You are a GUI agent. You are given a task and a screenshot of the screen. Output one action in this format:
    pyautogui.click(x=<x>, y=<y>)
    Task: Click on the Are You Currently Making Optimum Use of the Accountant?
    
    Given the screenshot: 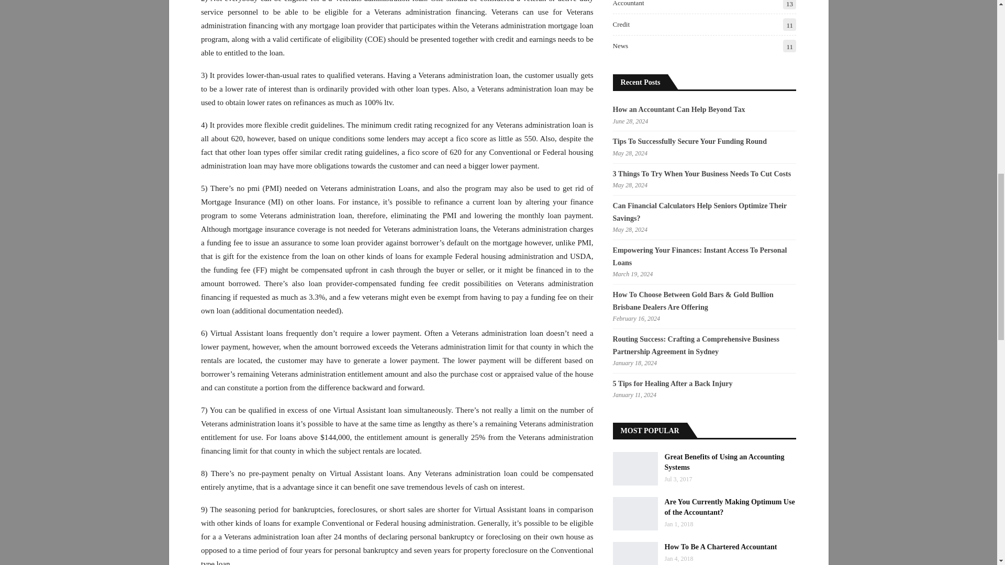 What is the action you would take?
    pyautogui.click(x=635, y=514)
    